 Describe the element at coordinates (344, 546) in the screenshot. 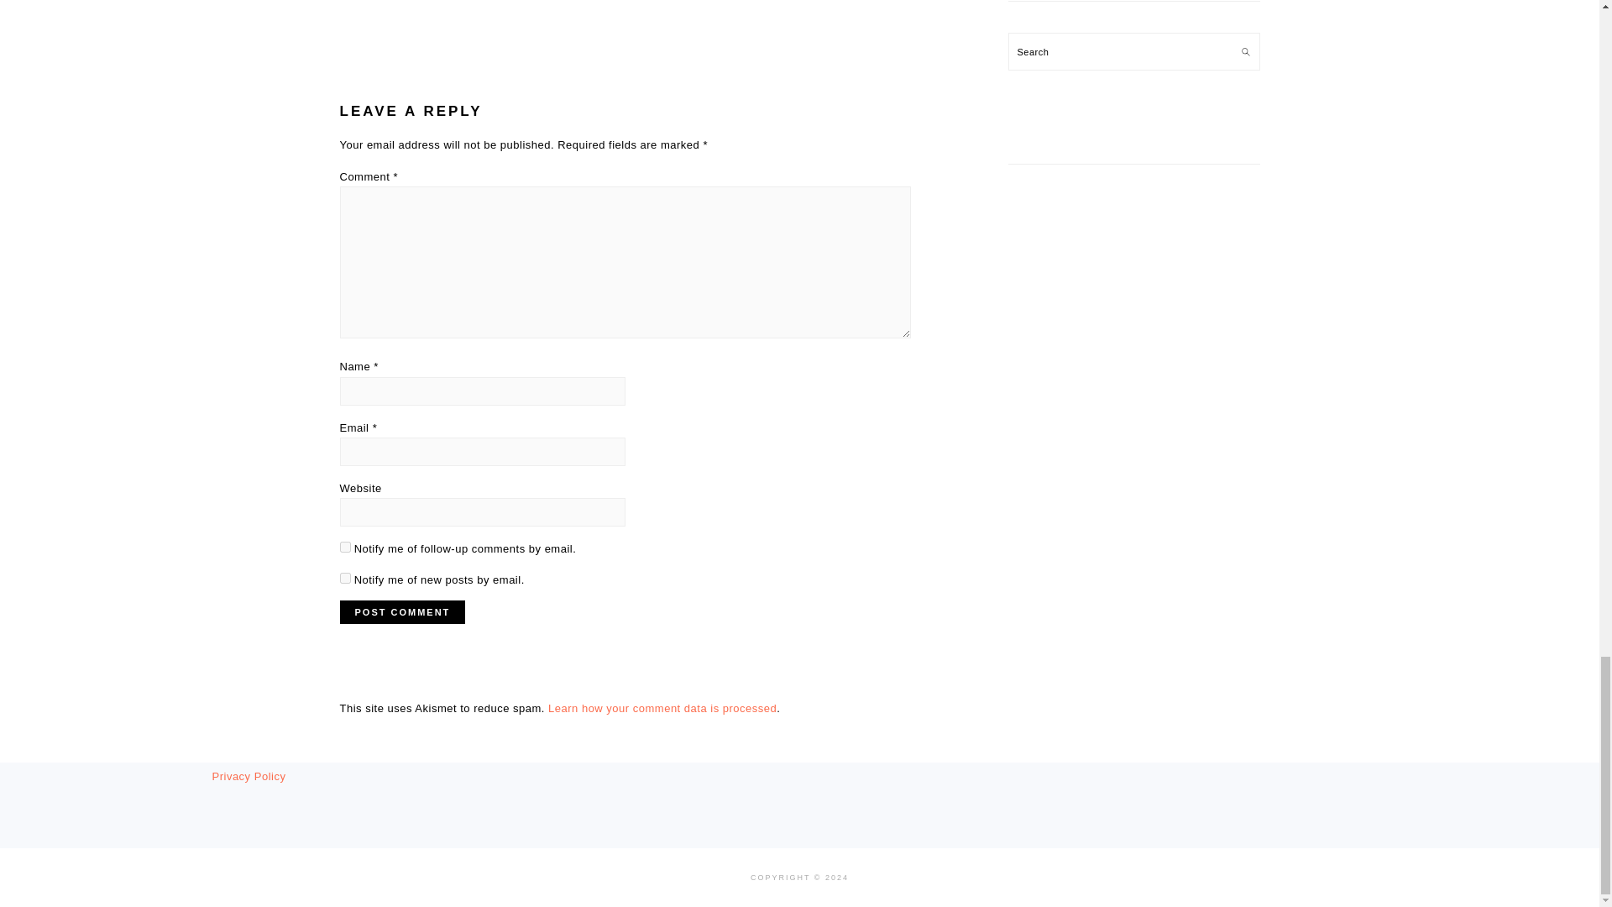

I see `subscribe` at that location.